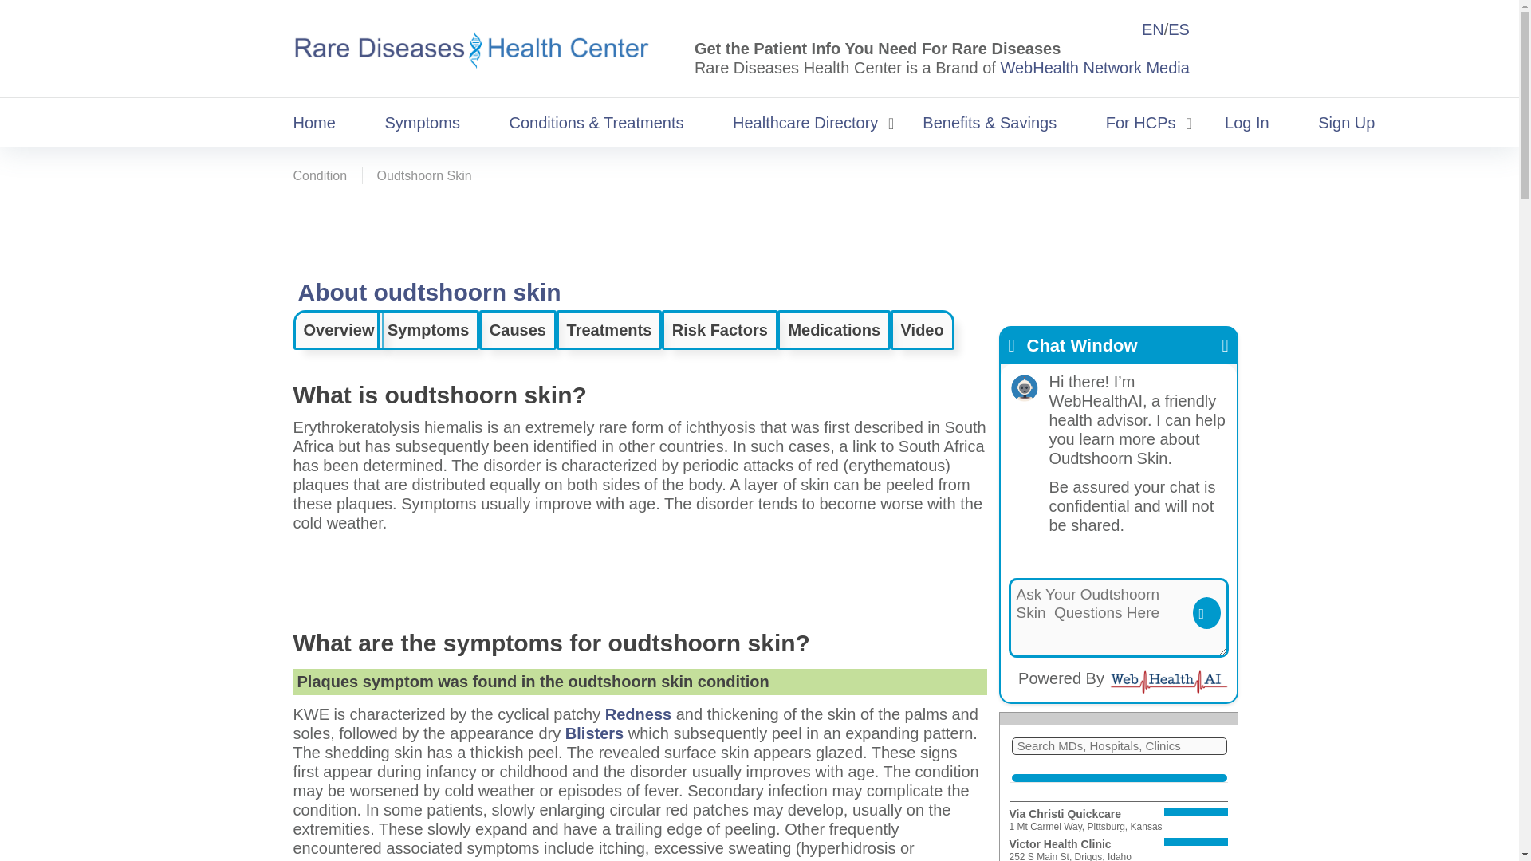 This screenshot has width=1531, height=861. I want to click on For HCPs, so click(1140, 123).